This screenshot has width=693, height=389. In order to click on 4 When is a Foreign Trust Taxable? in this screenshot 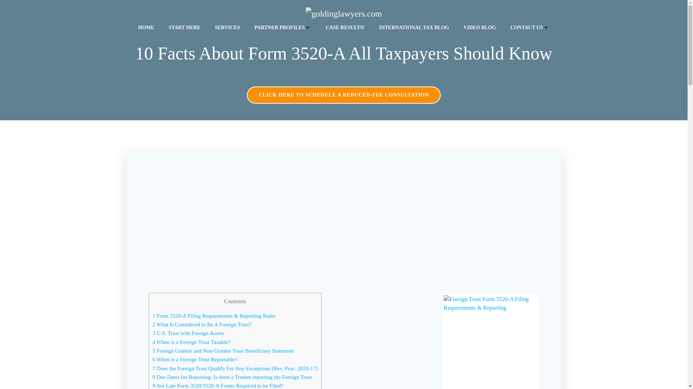, I will do `click(191, 341)`.